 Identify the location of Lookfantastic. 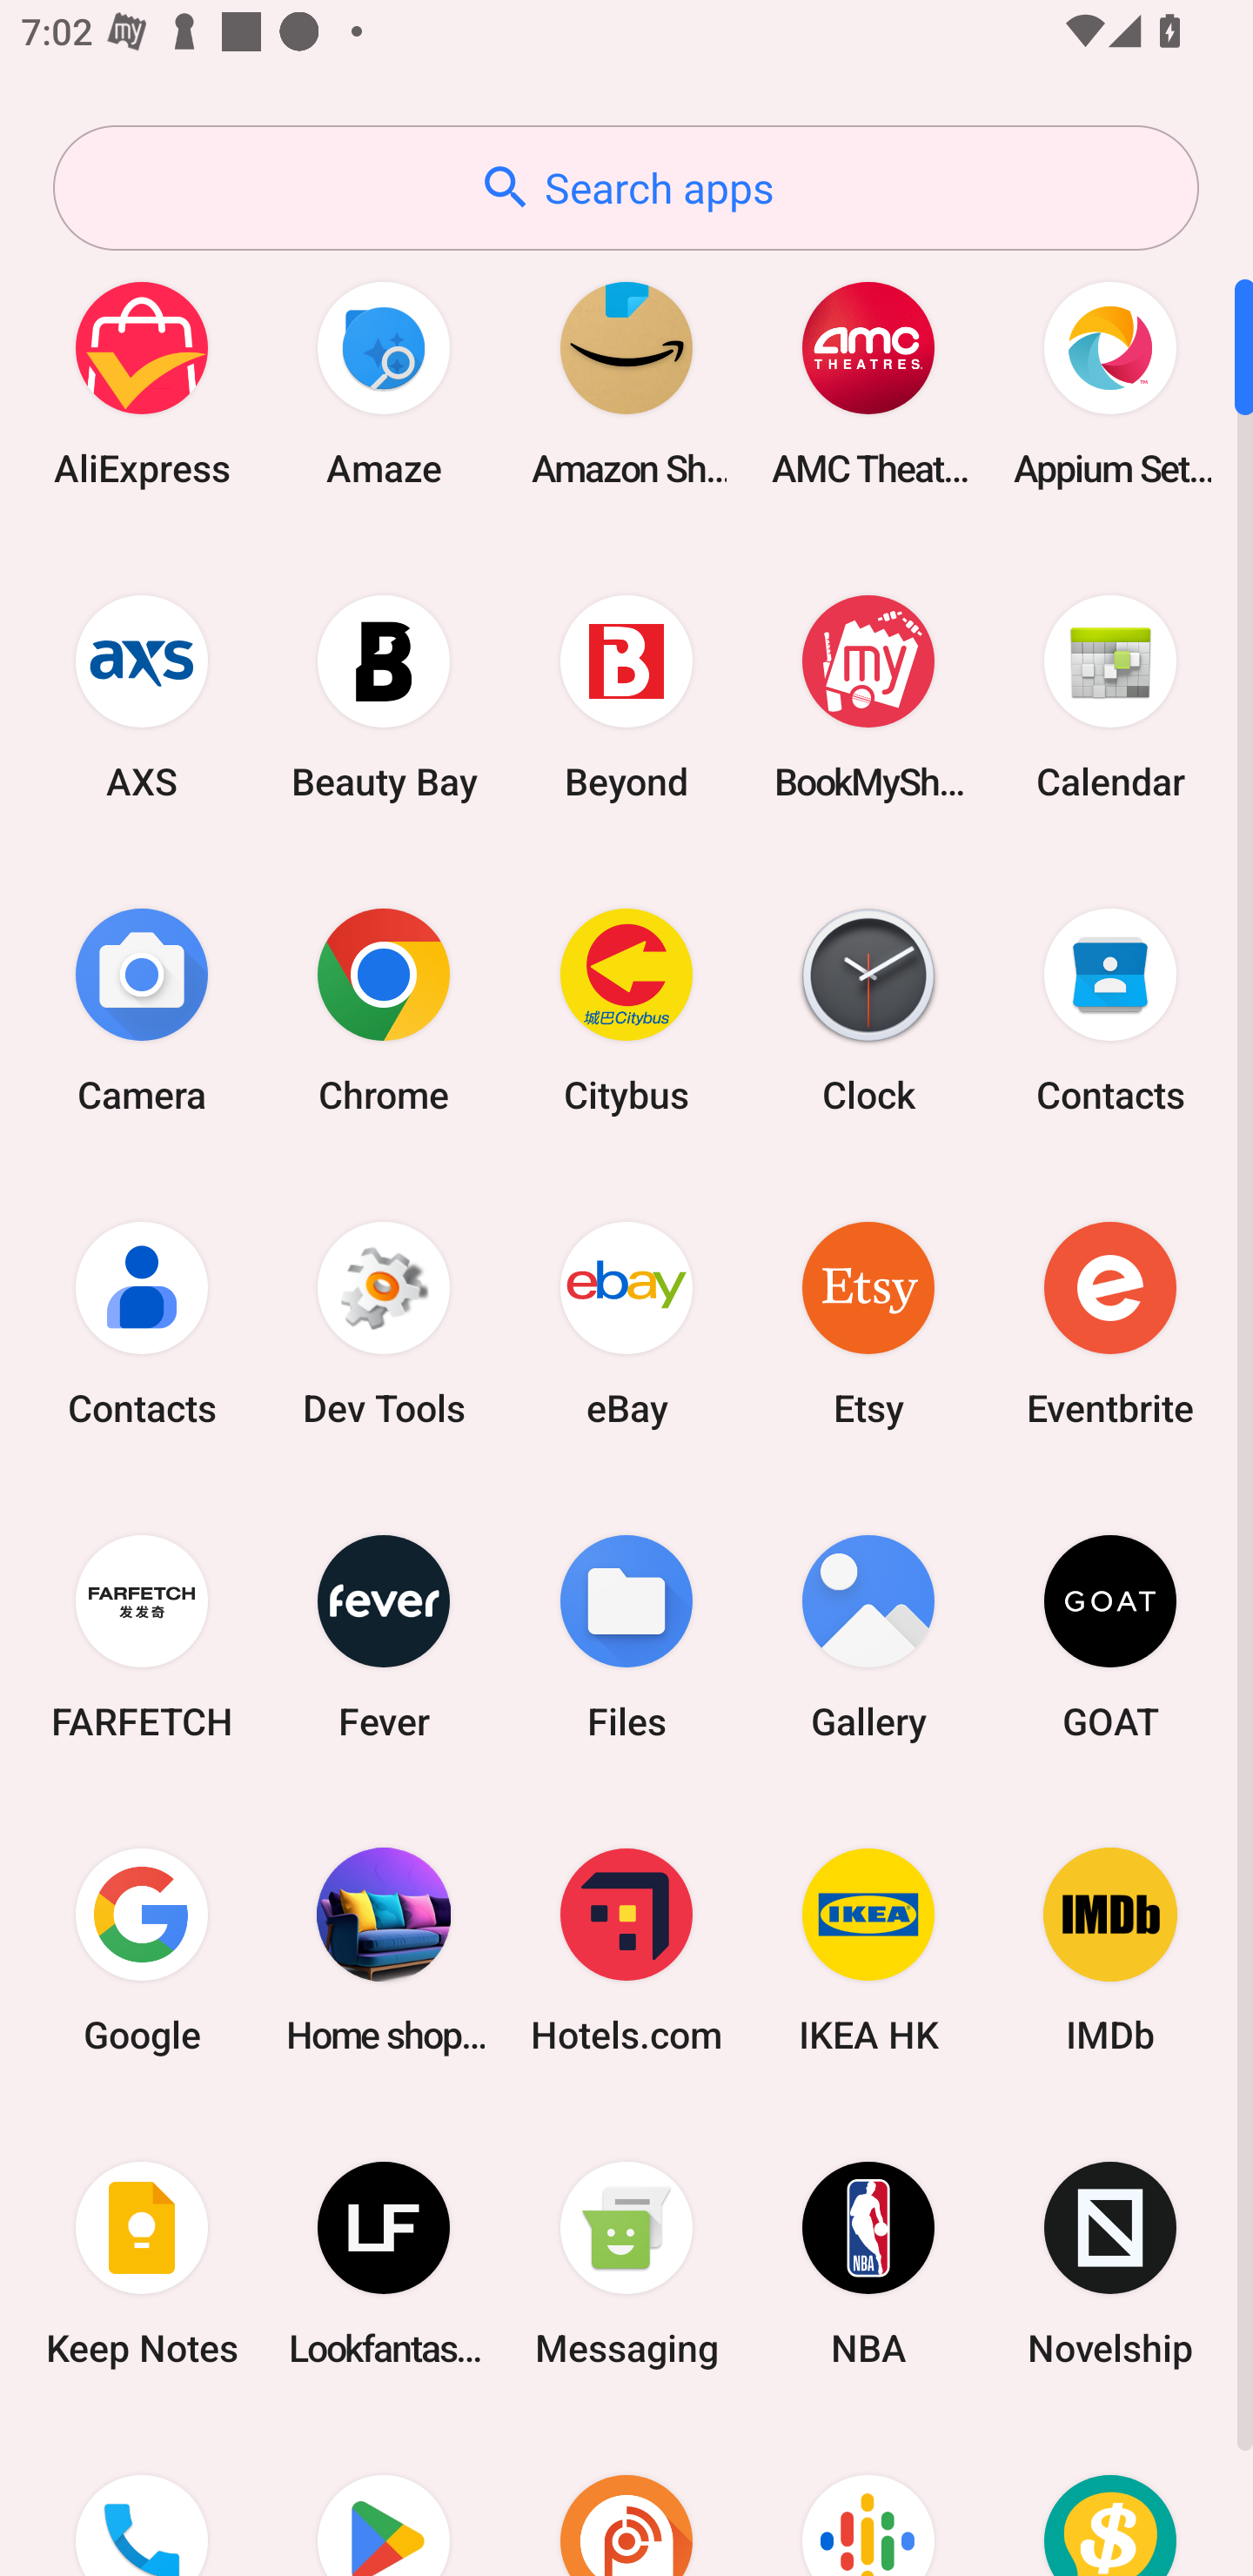
(384, 2264).